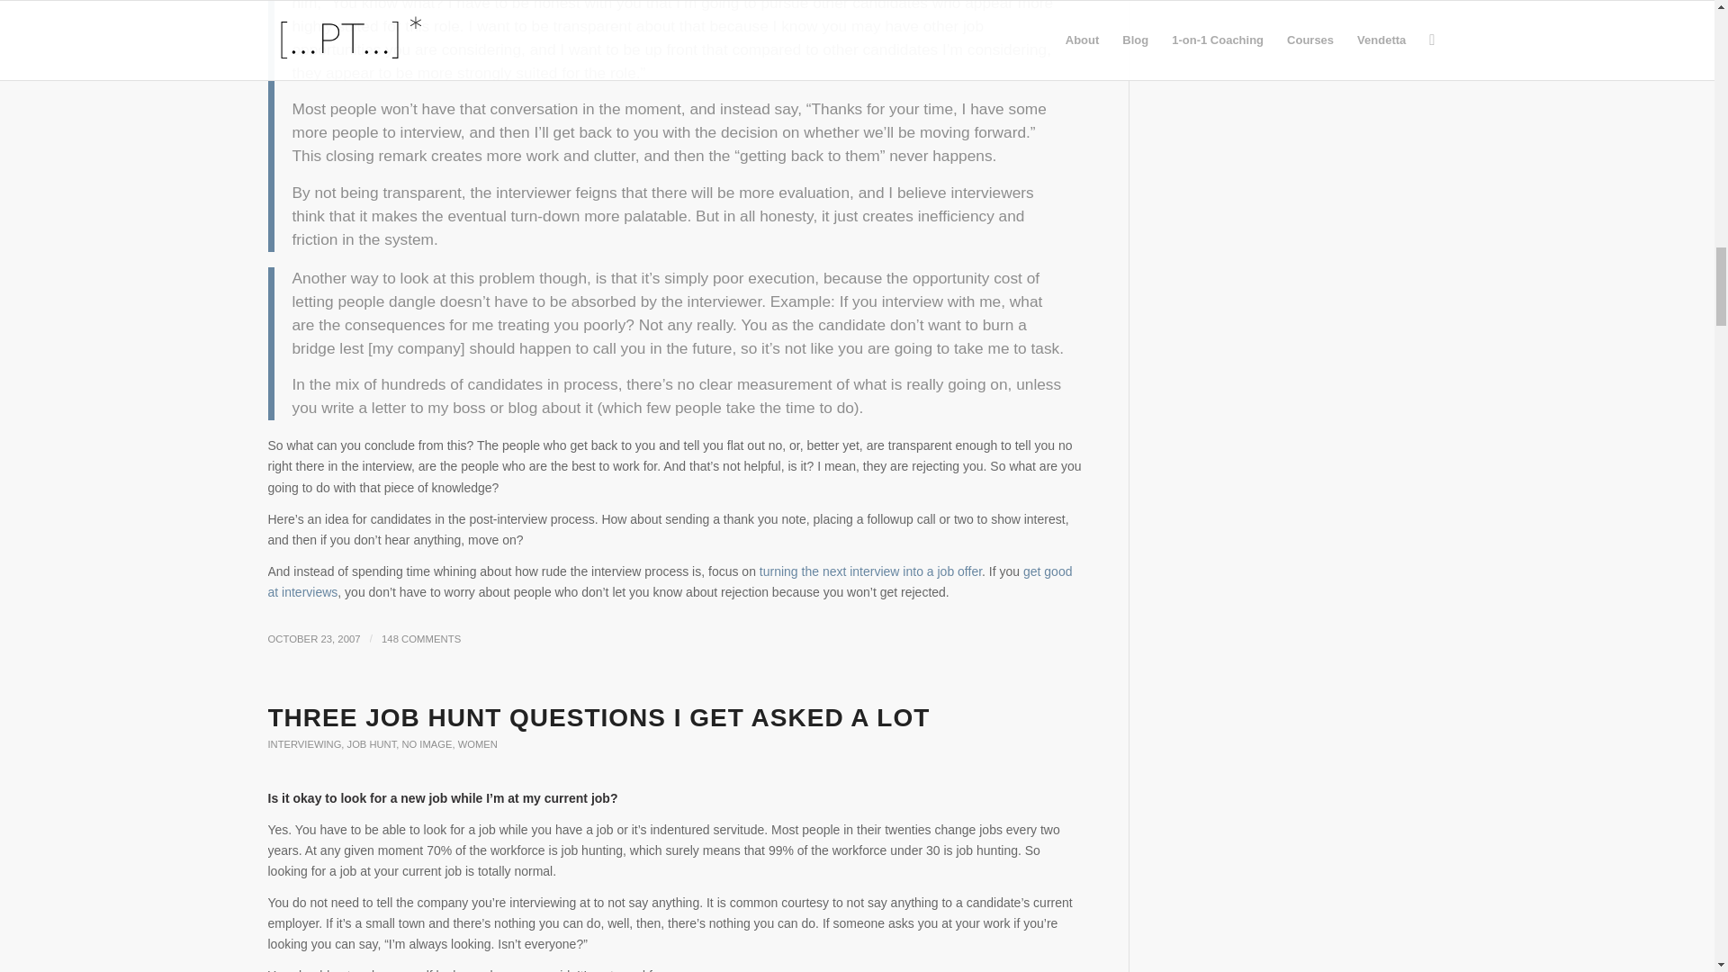  I want to click on WOMEN, so click(477, 743).